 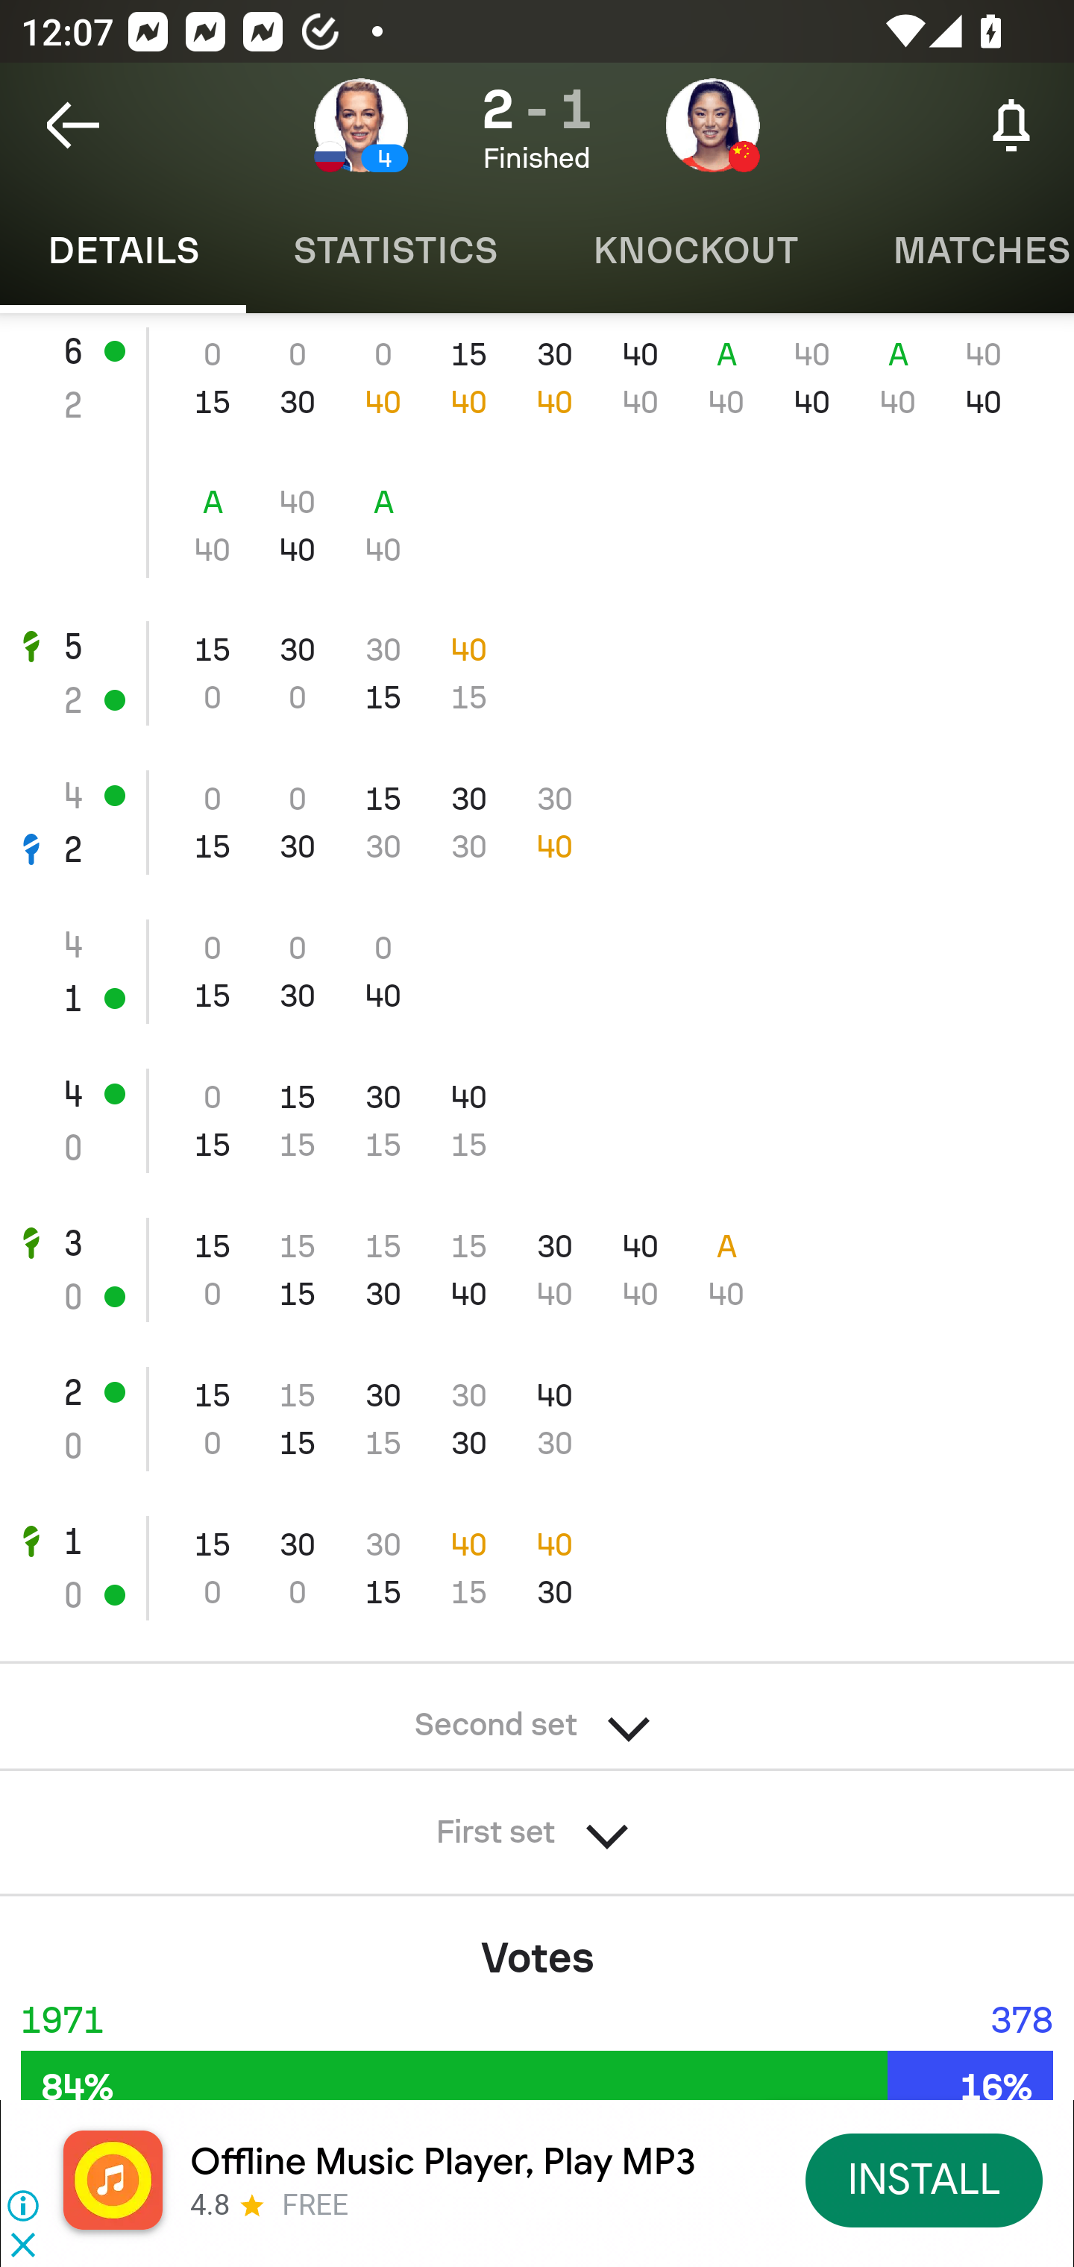 I want to click on 1 15 30 30 40 40 0 0 0 15 15 30, so click(x=537, y=1569).